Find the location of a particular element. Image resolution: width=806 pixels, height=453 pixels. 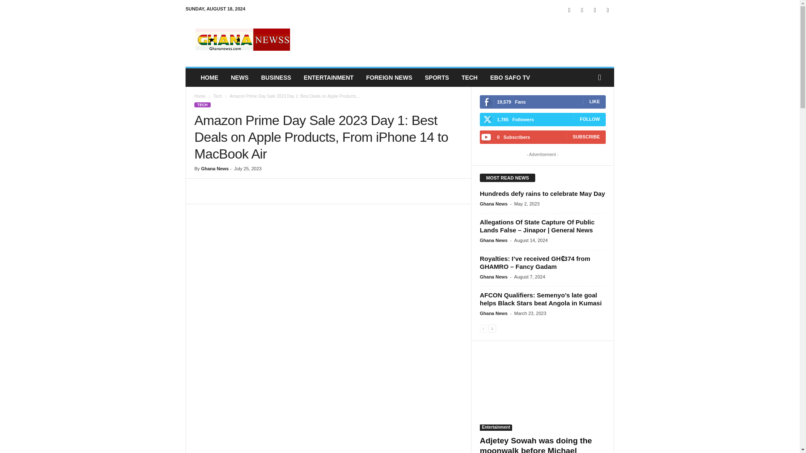

Ghana Latest News is located at coordinates (243, 39).